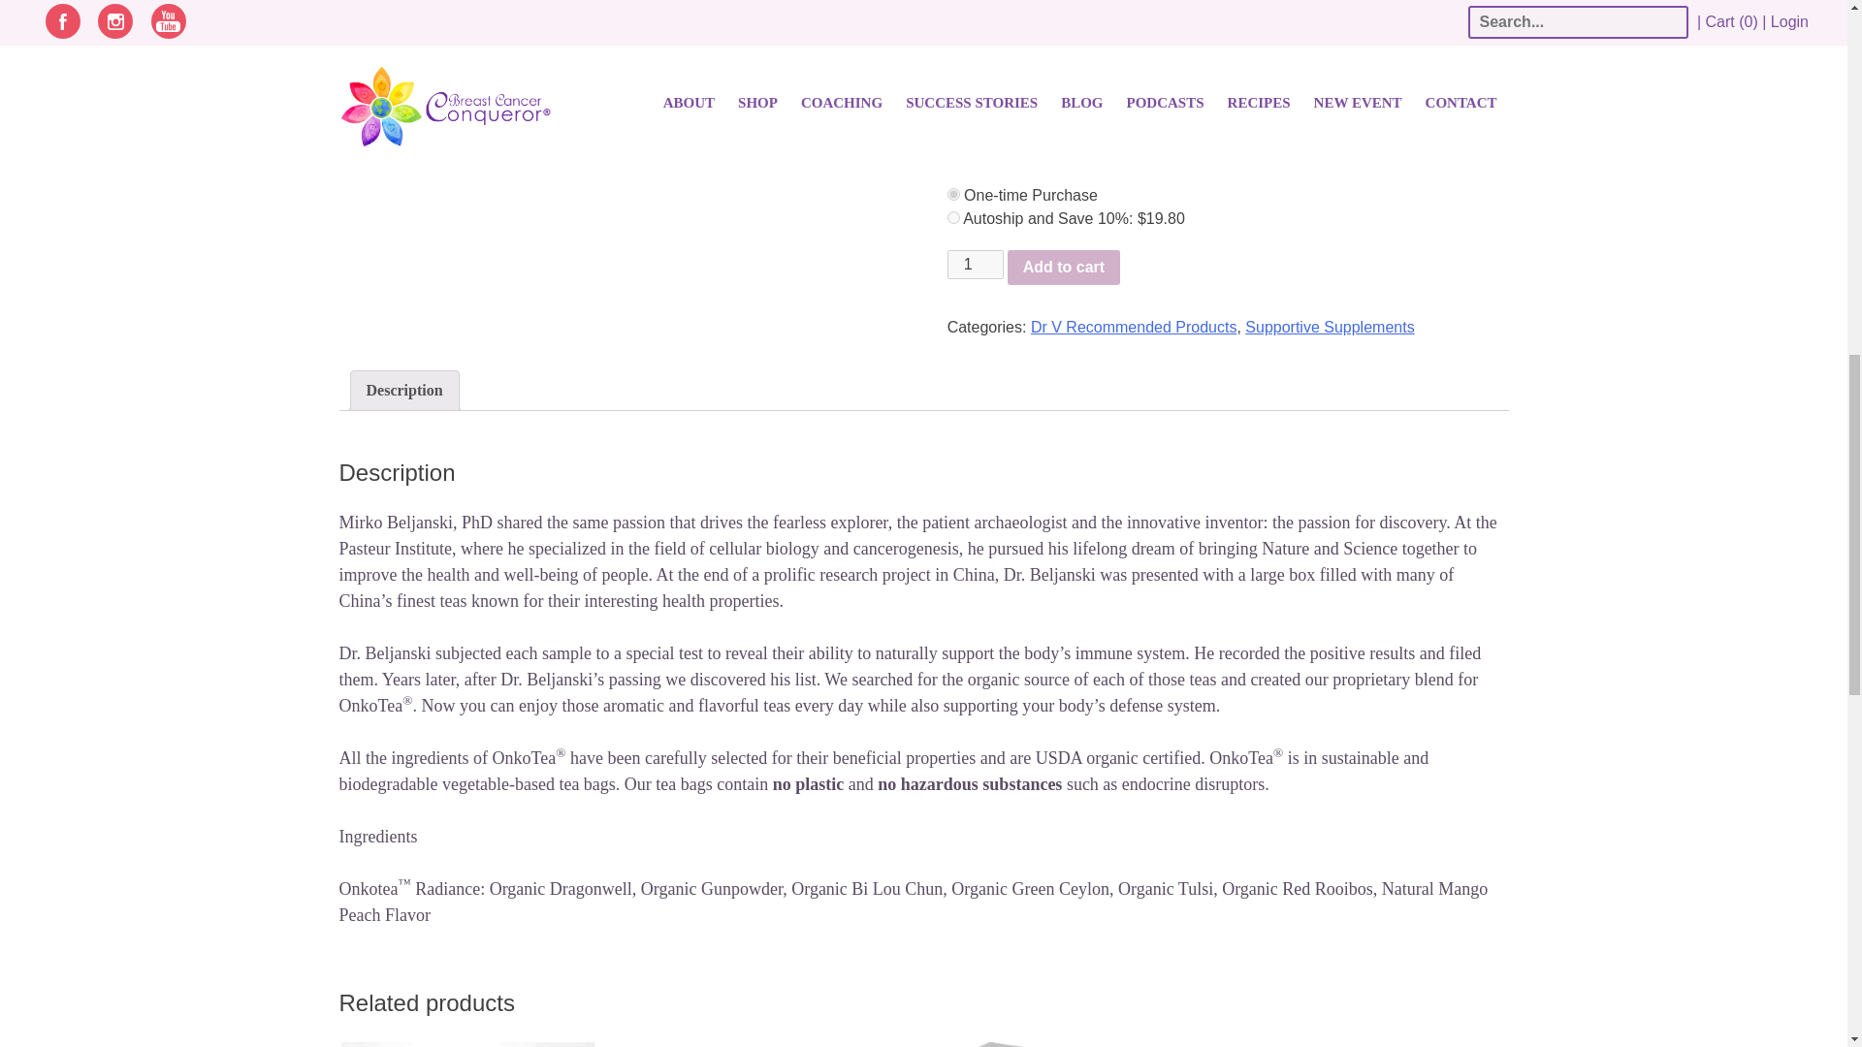 The image size is (1862, 1047). I want to click on Supportive Supplements, so click(1329, 327).